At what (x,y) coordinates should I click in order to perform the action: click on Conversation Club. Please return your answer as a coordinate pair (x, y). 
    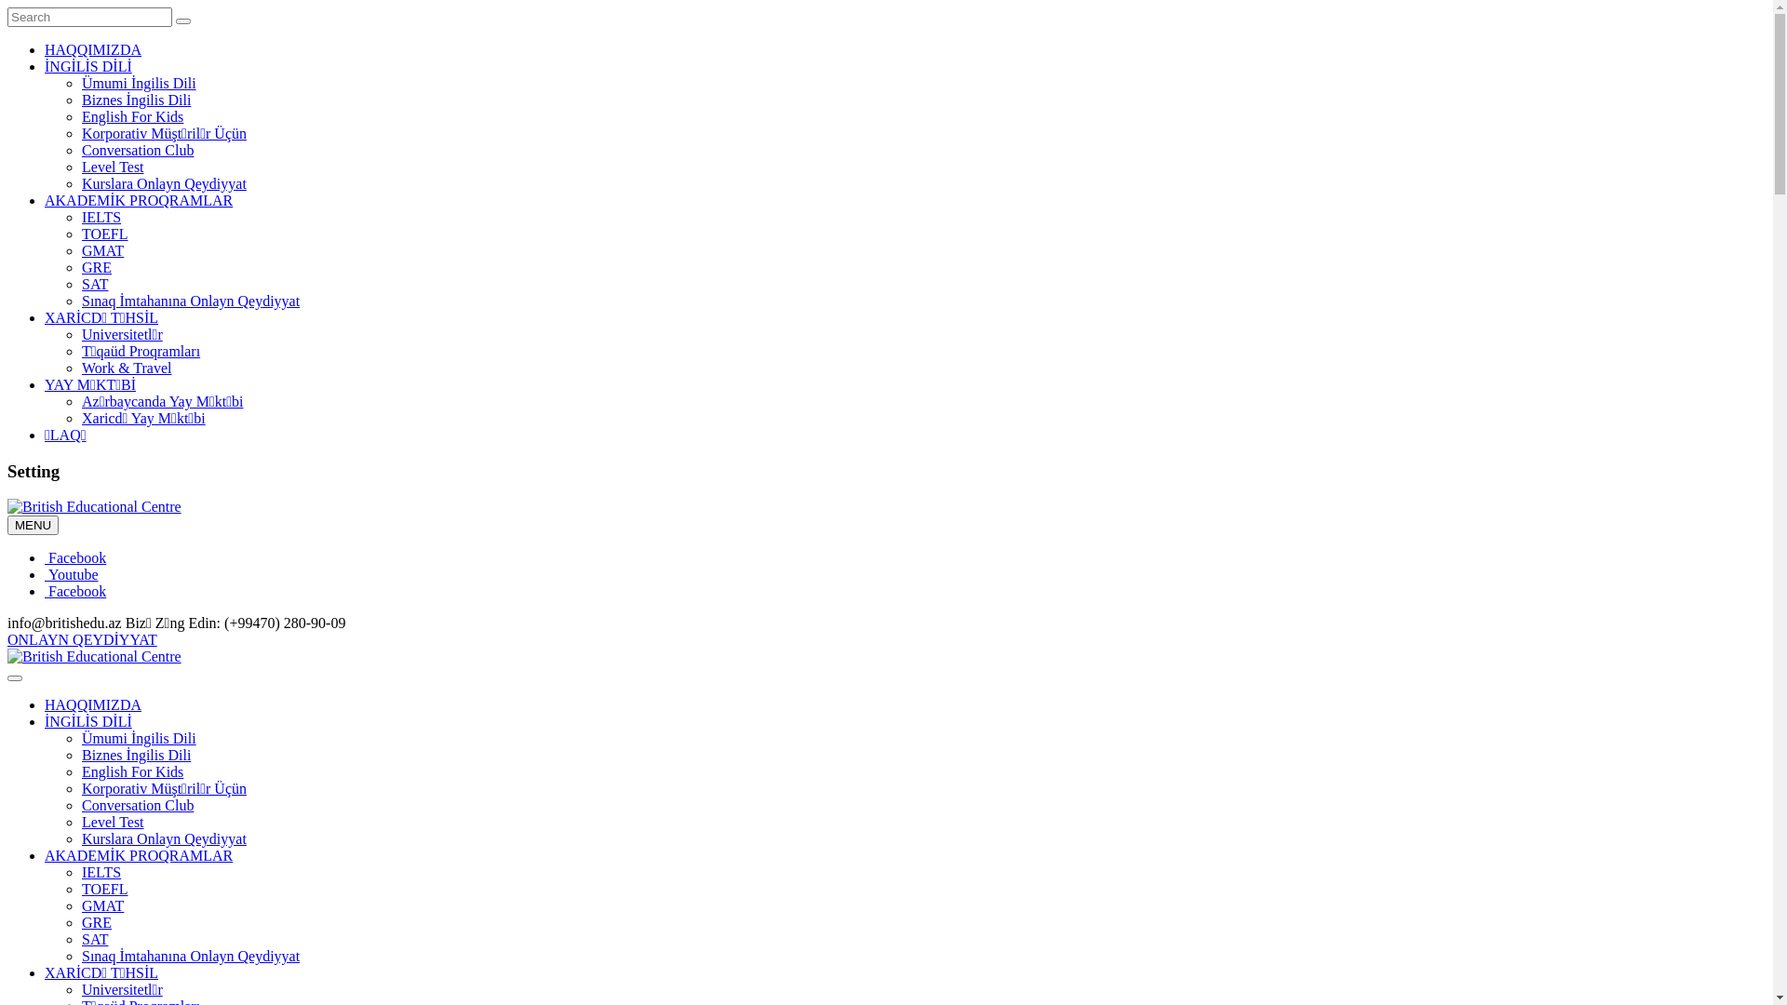
    Looking at the image, I should click on (138, 806).